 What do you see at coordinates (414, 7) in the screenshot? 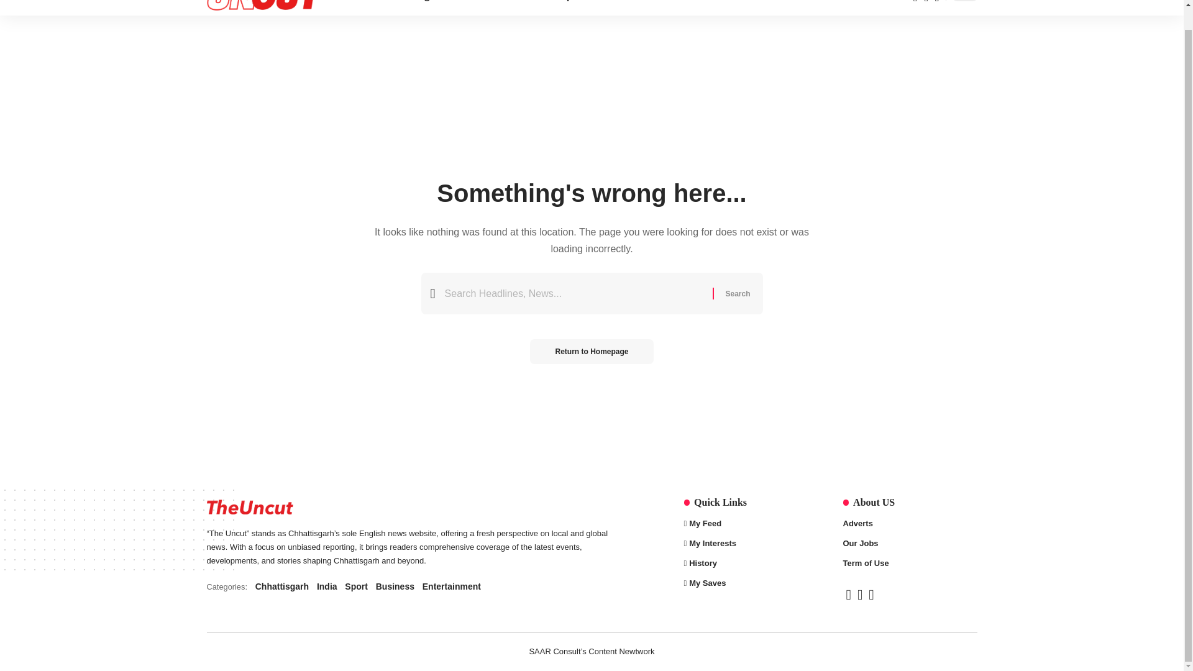
I see `Chhattisgarh` at bounding box center [414, 7].